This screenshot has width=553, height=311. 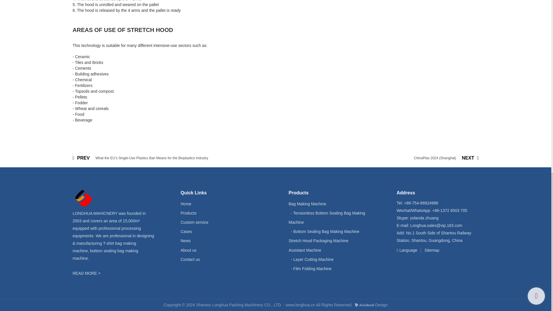 What do you see at coordinates (185, 241) in the screenshot?
I see `News` at bounding box center [185, 241].